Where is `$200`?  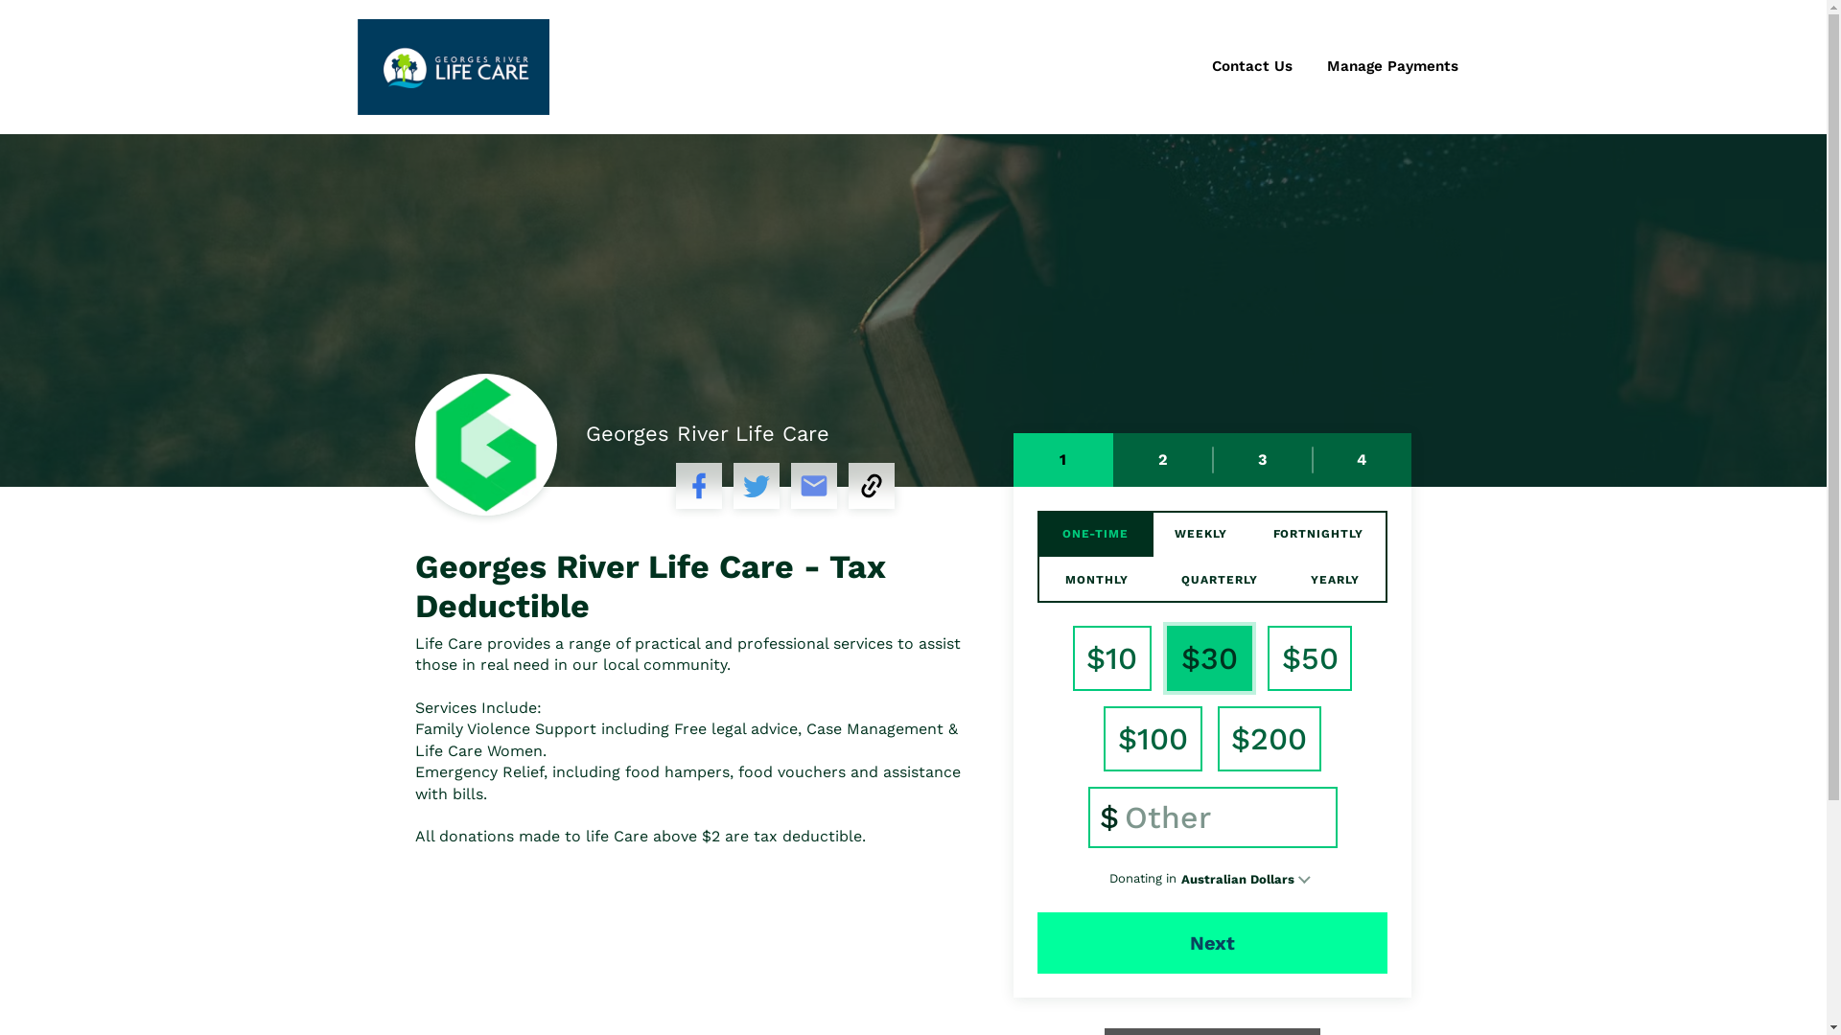 $200 is located at coordinates (1270, 739).